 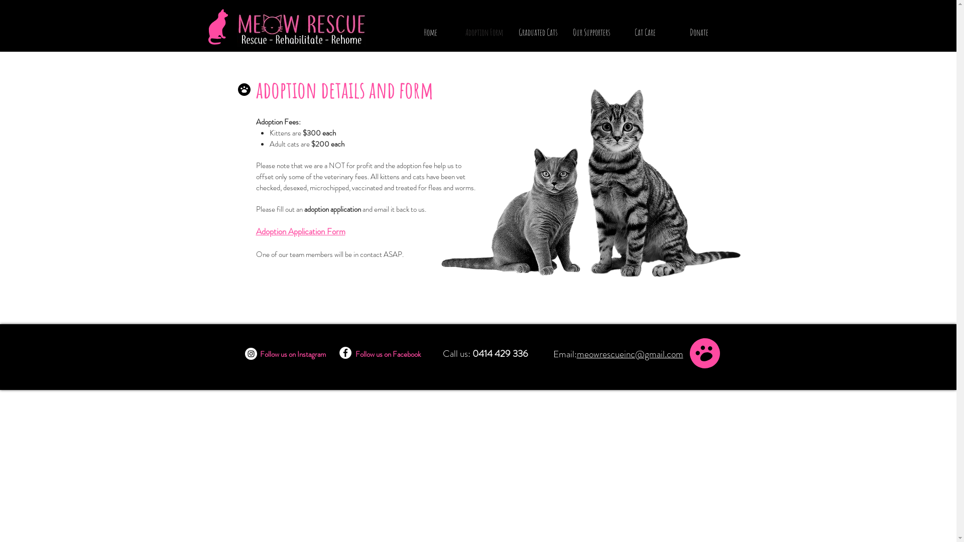 I want to click on Cat Care, so click(x=646, y=32).